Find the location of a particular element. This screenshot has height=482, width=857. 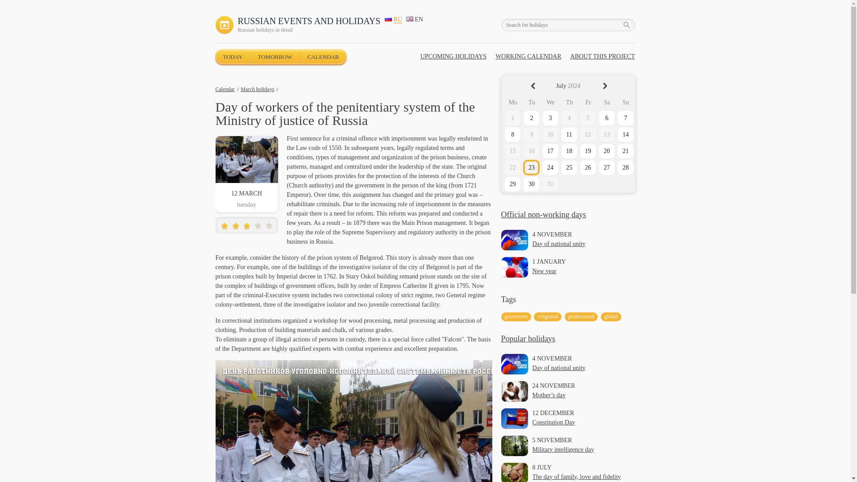

7 is located at coordinates (625, 118).